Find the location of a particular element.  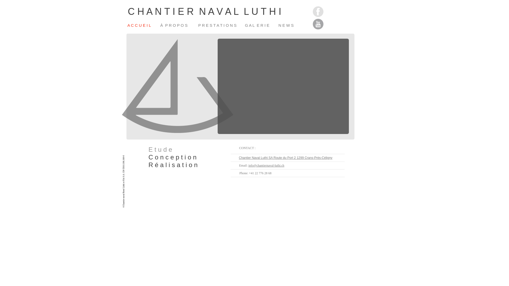

A C C U E I L is located at coordinates (139, 25).